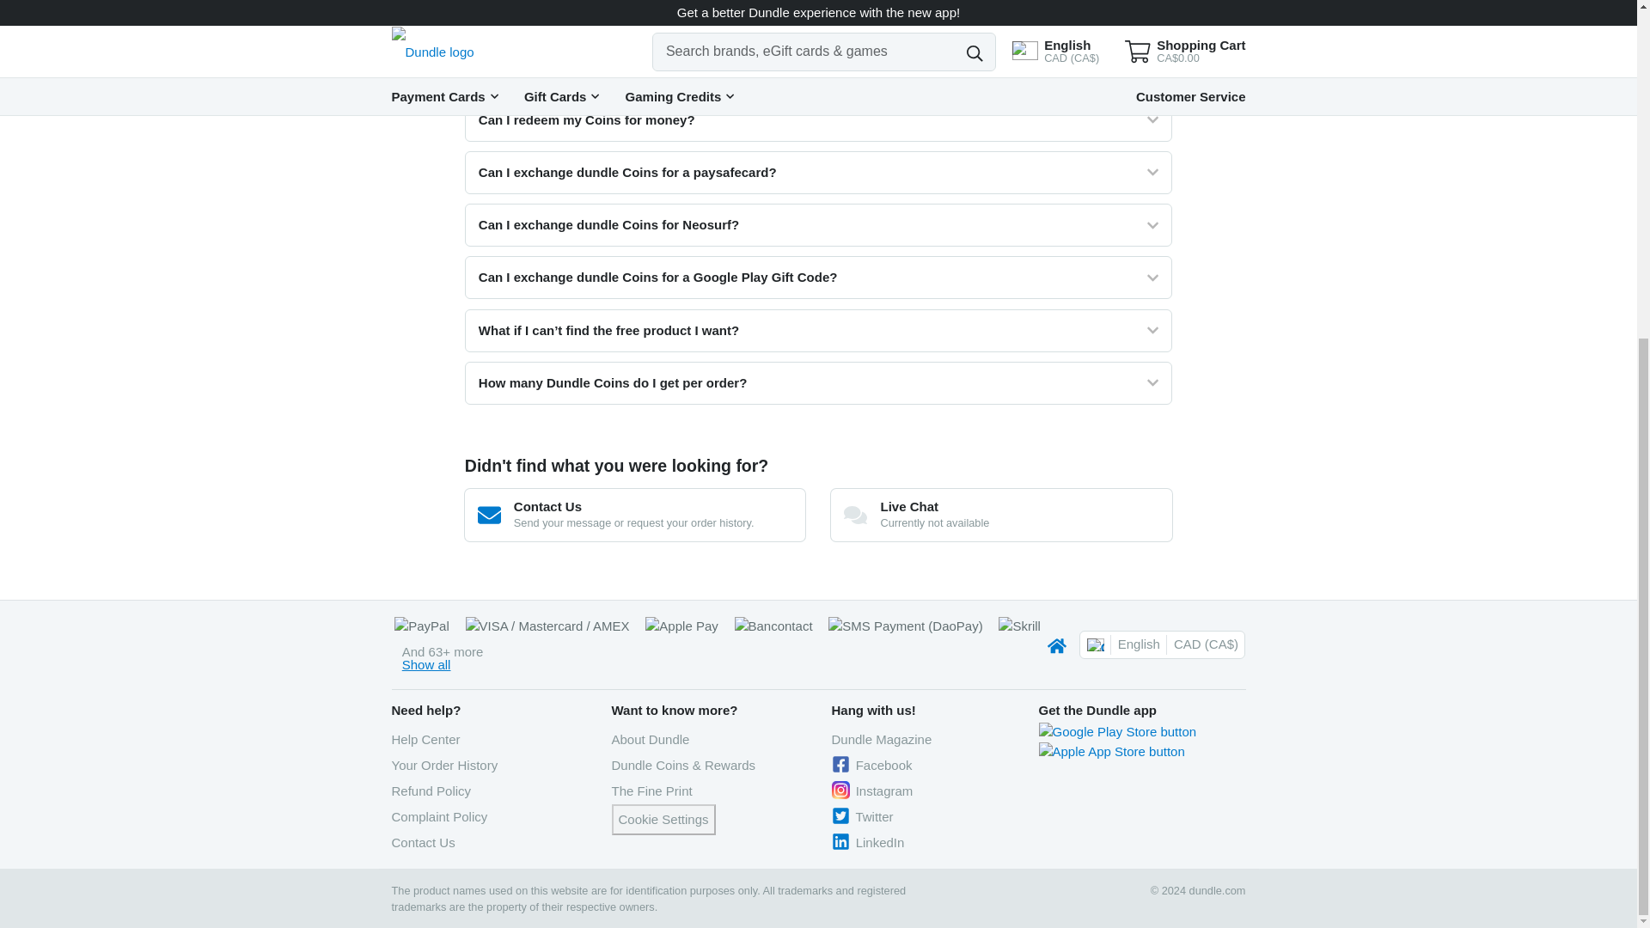  Describe the element at coordinates (818, 383) in the screenshot. I see `How many Dundle Coins do I get per order?` at that location.